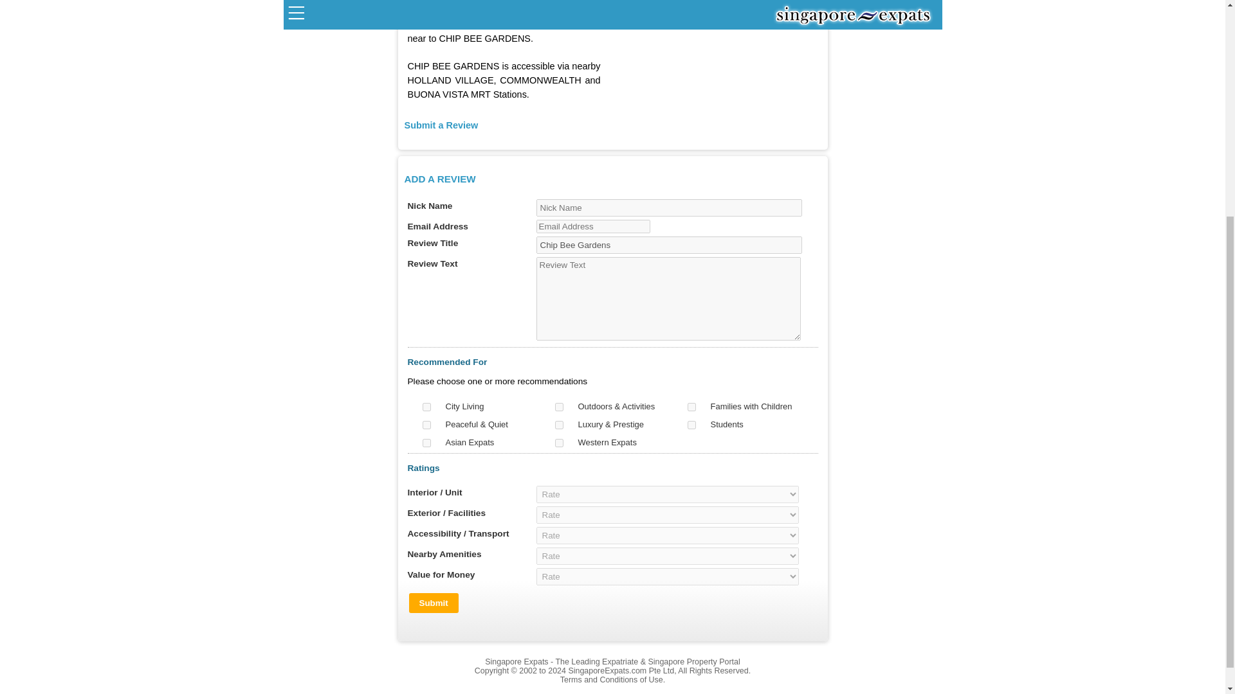  What do you see at coordinates (426, 407) in the screenshot?
I see `1` at bounding box center [426, 407].